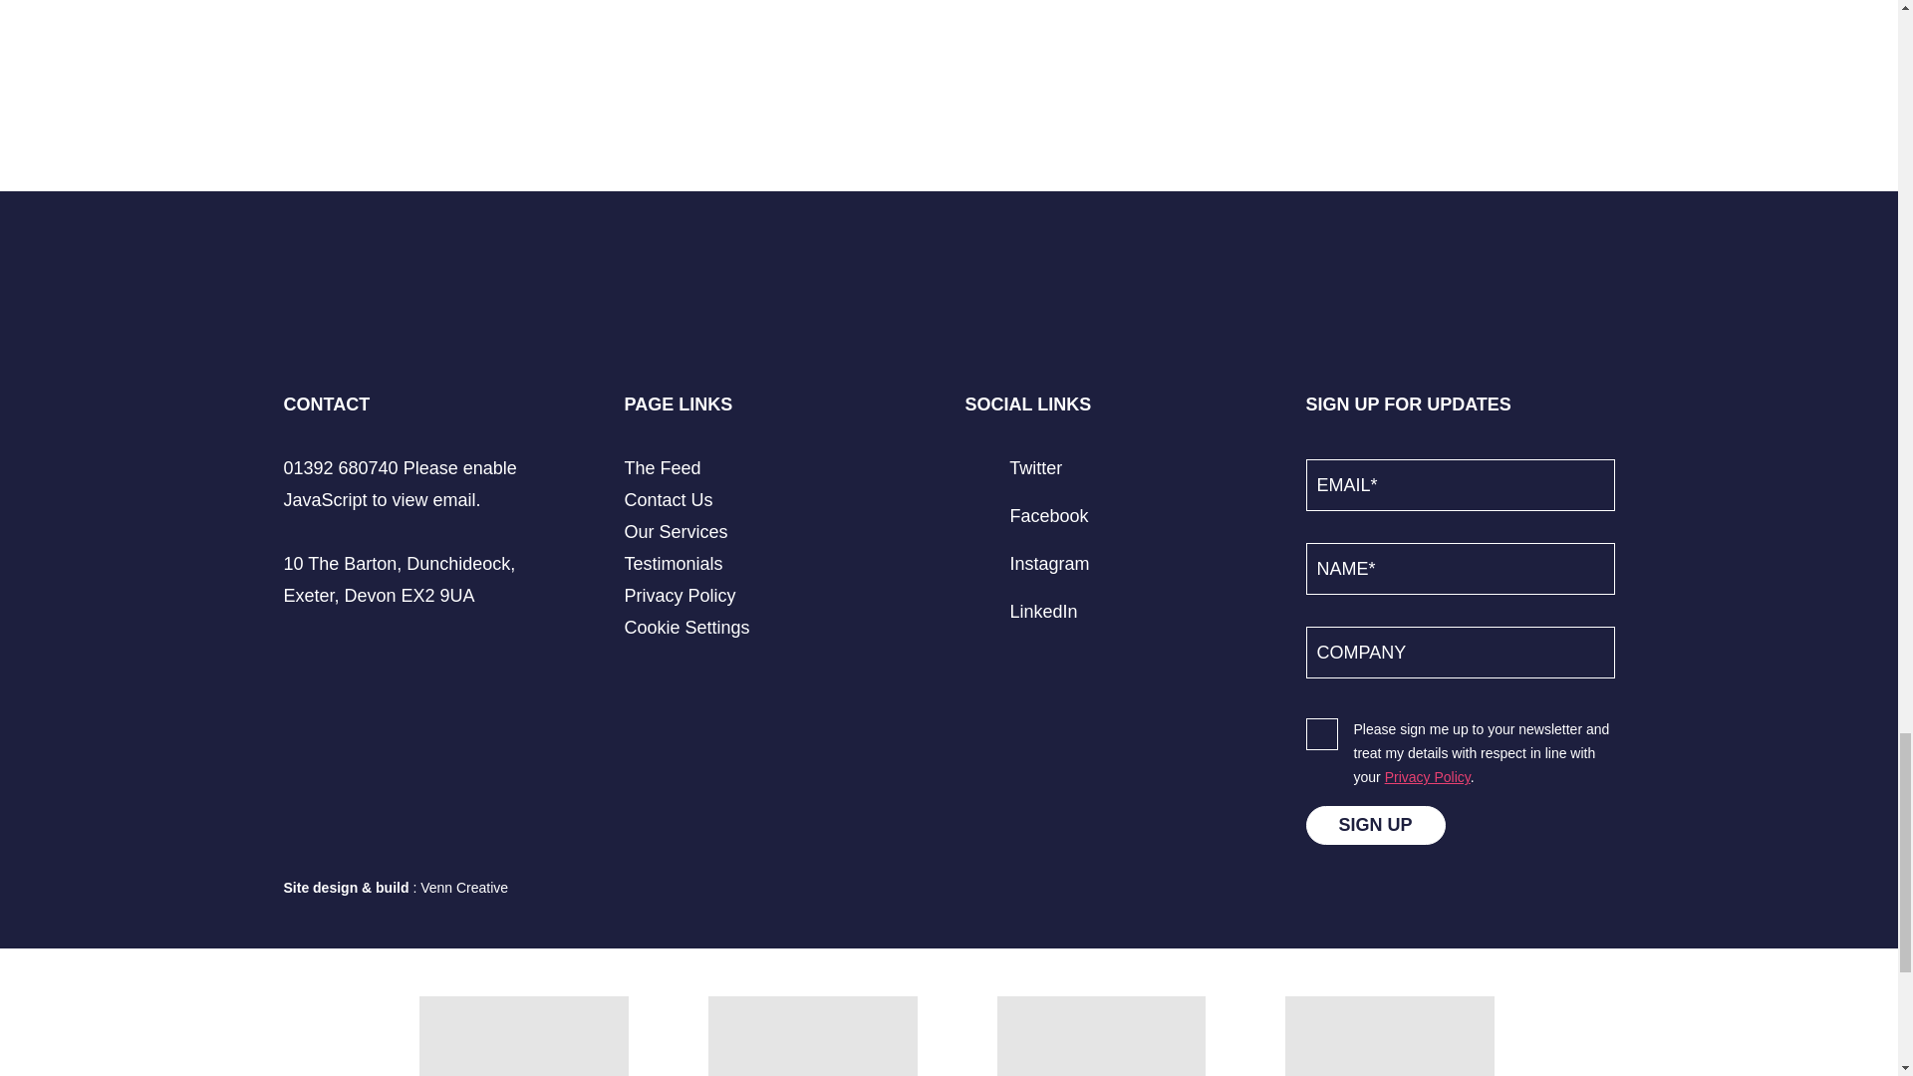  I want to click on Our Services, so click(675, 532).